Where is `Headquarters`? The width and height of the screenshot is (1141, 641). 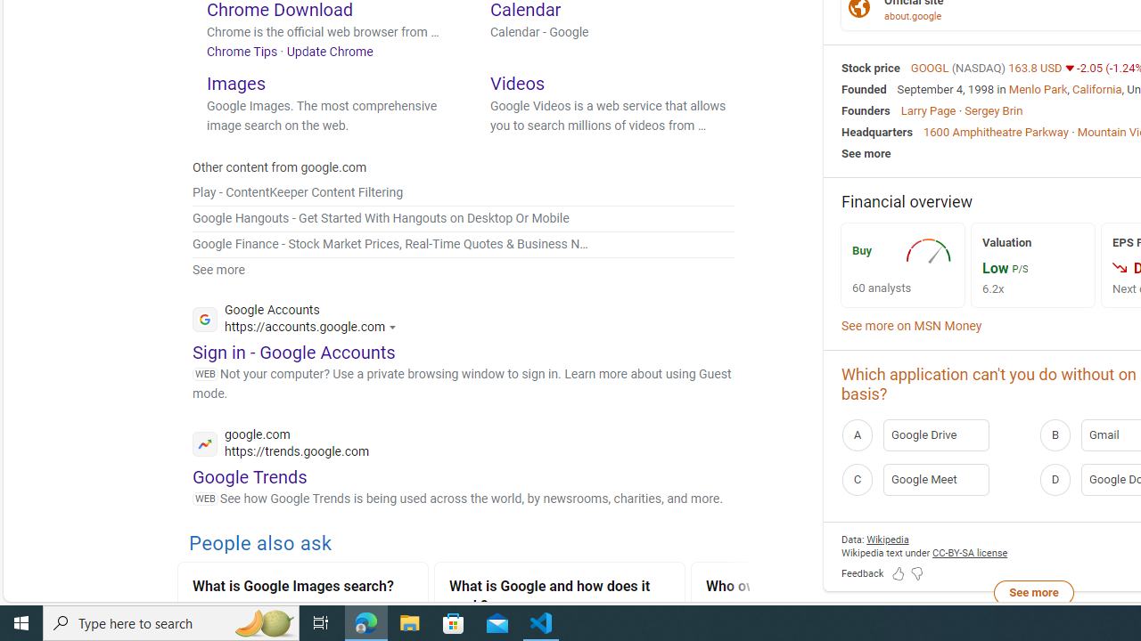 Headquarters is located at coordinates (877, 132).